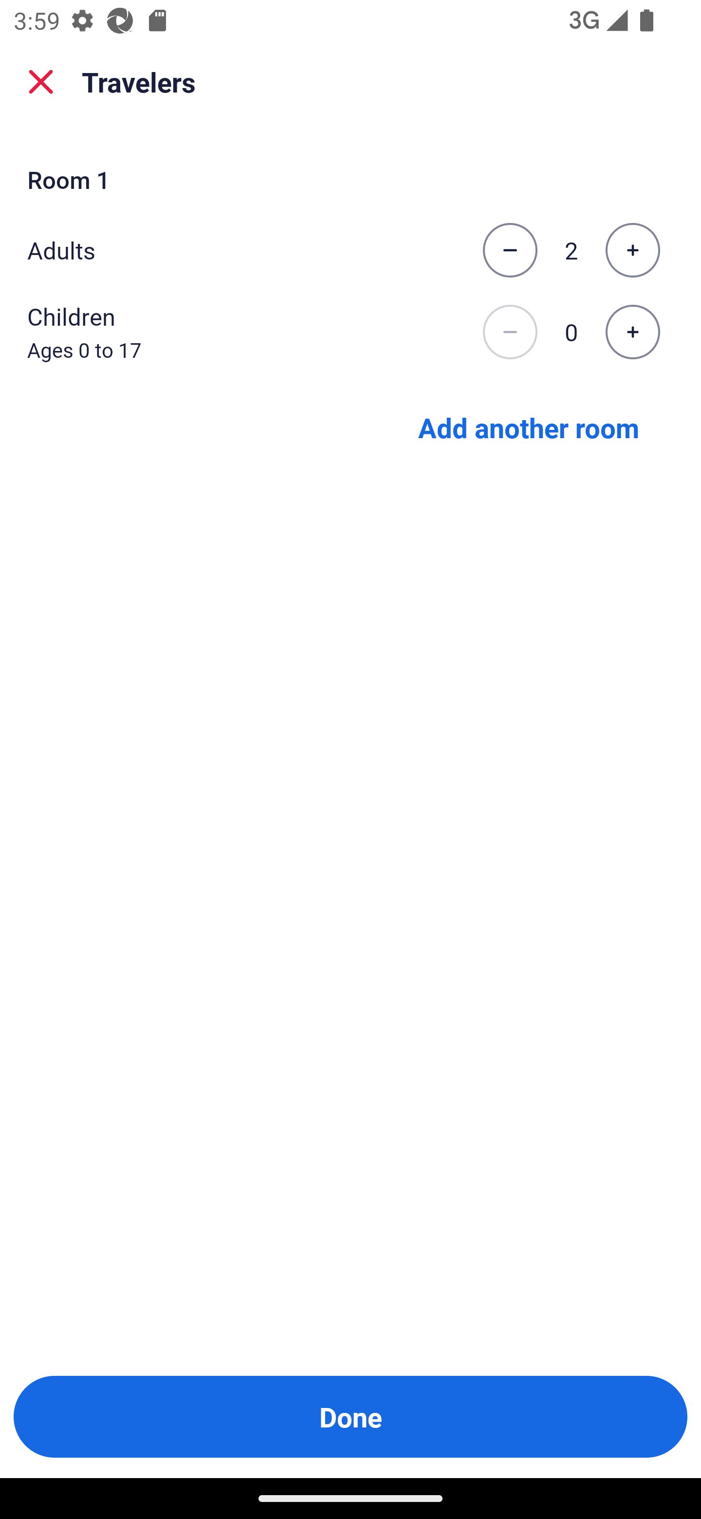 This screenshot has height=1519, width=701. What do you see at coordinates (350, 1417) in the screenshot?
I see `Done` at bounding box center [350, 1417].